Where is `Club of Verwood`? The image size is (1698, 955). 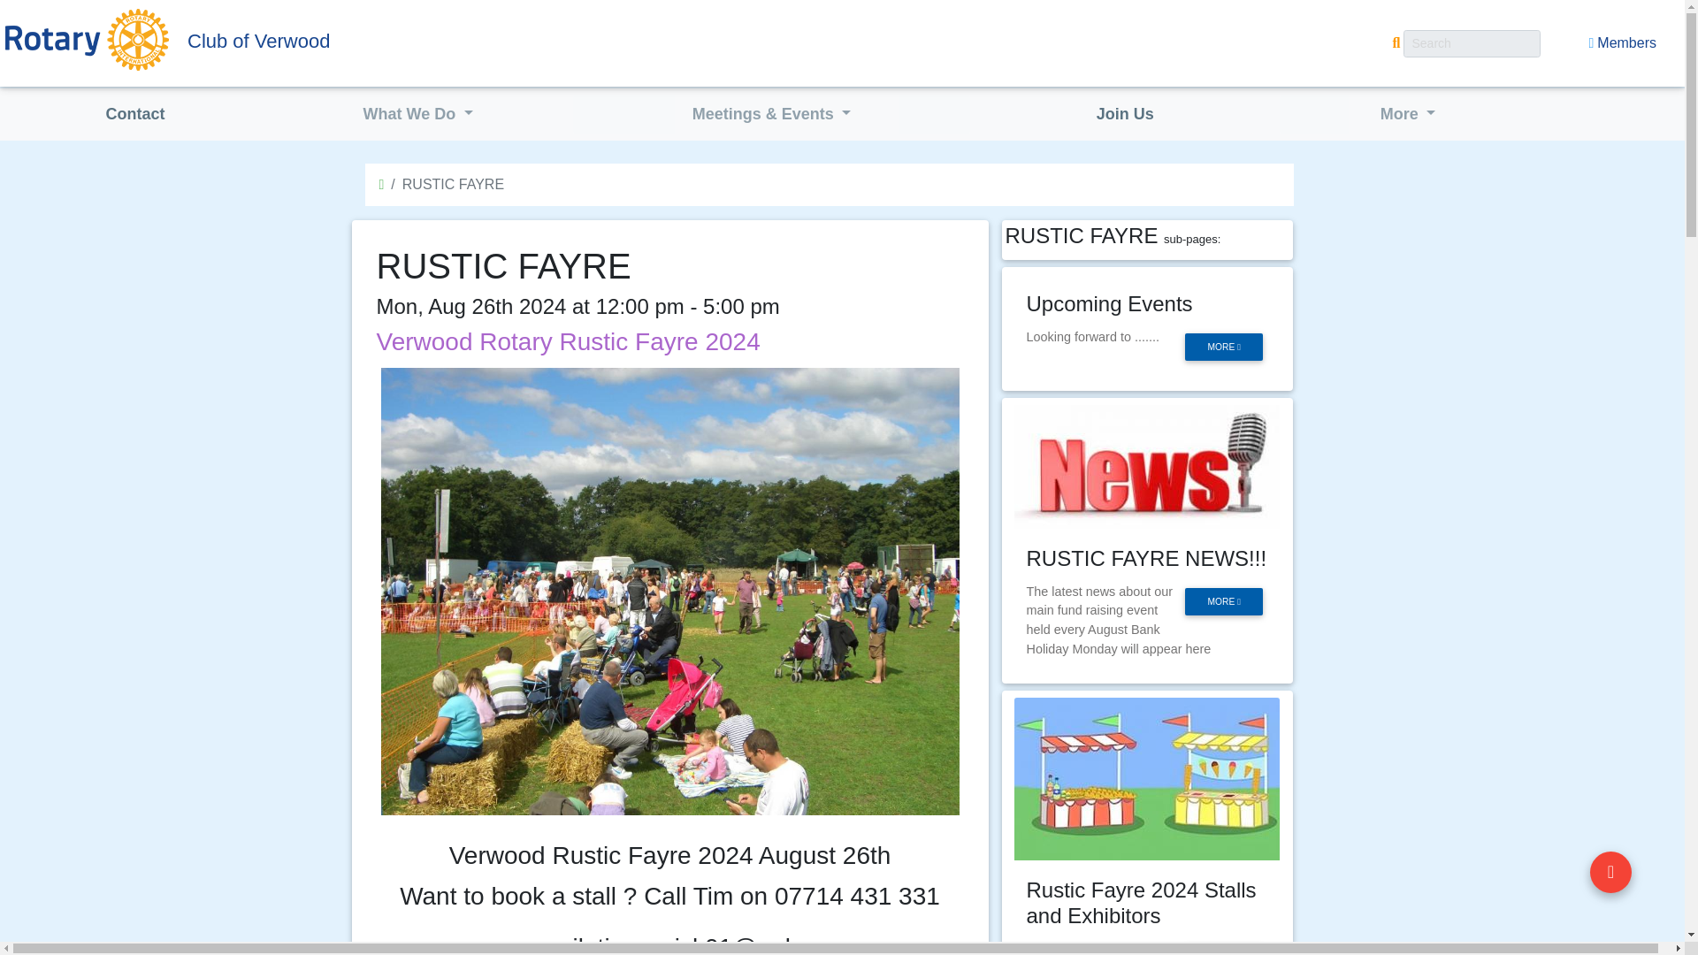
Club of Verwood is located at coordinates (349, 41).